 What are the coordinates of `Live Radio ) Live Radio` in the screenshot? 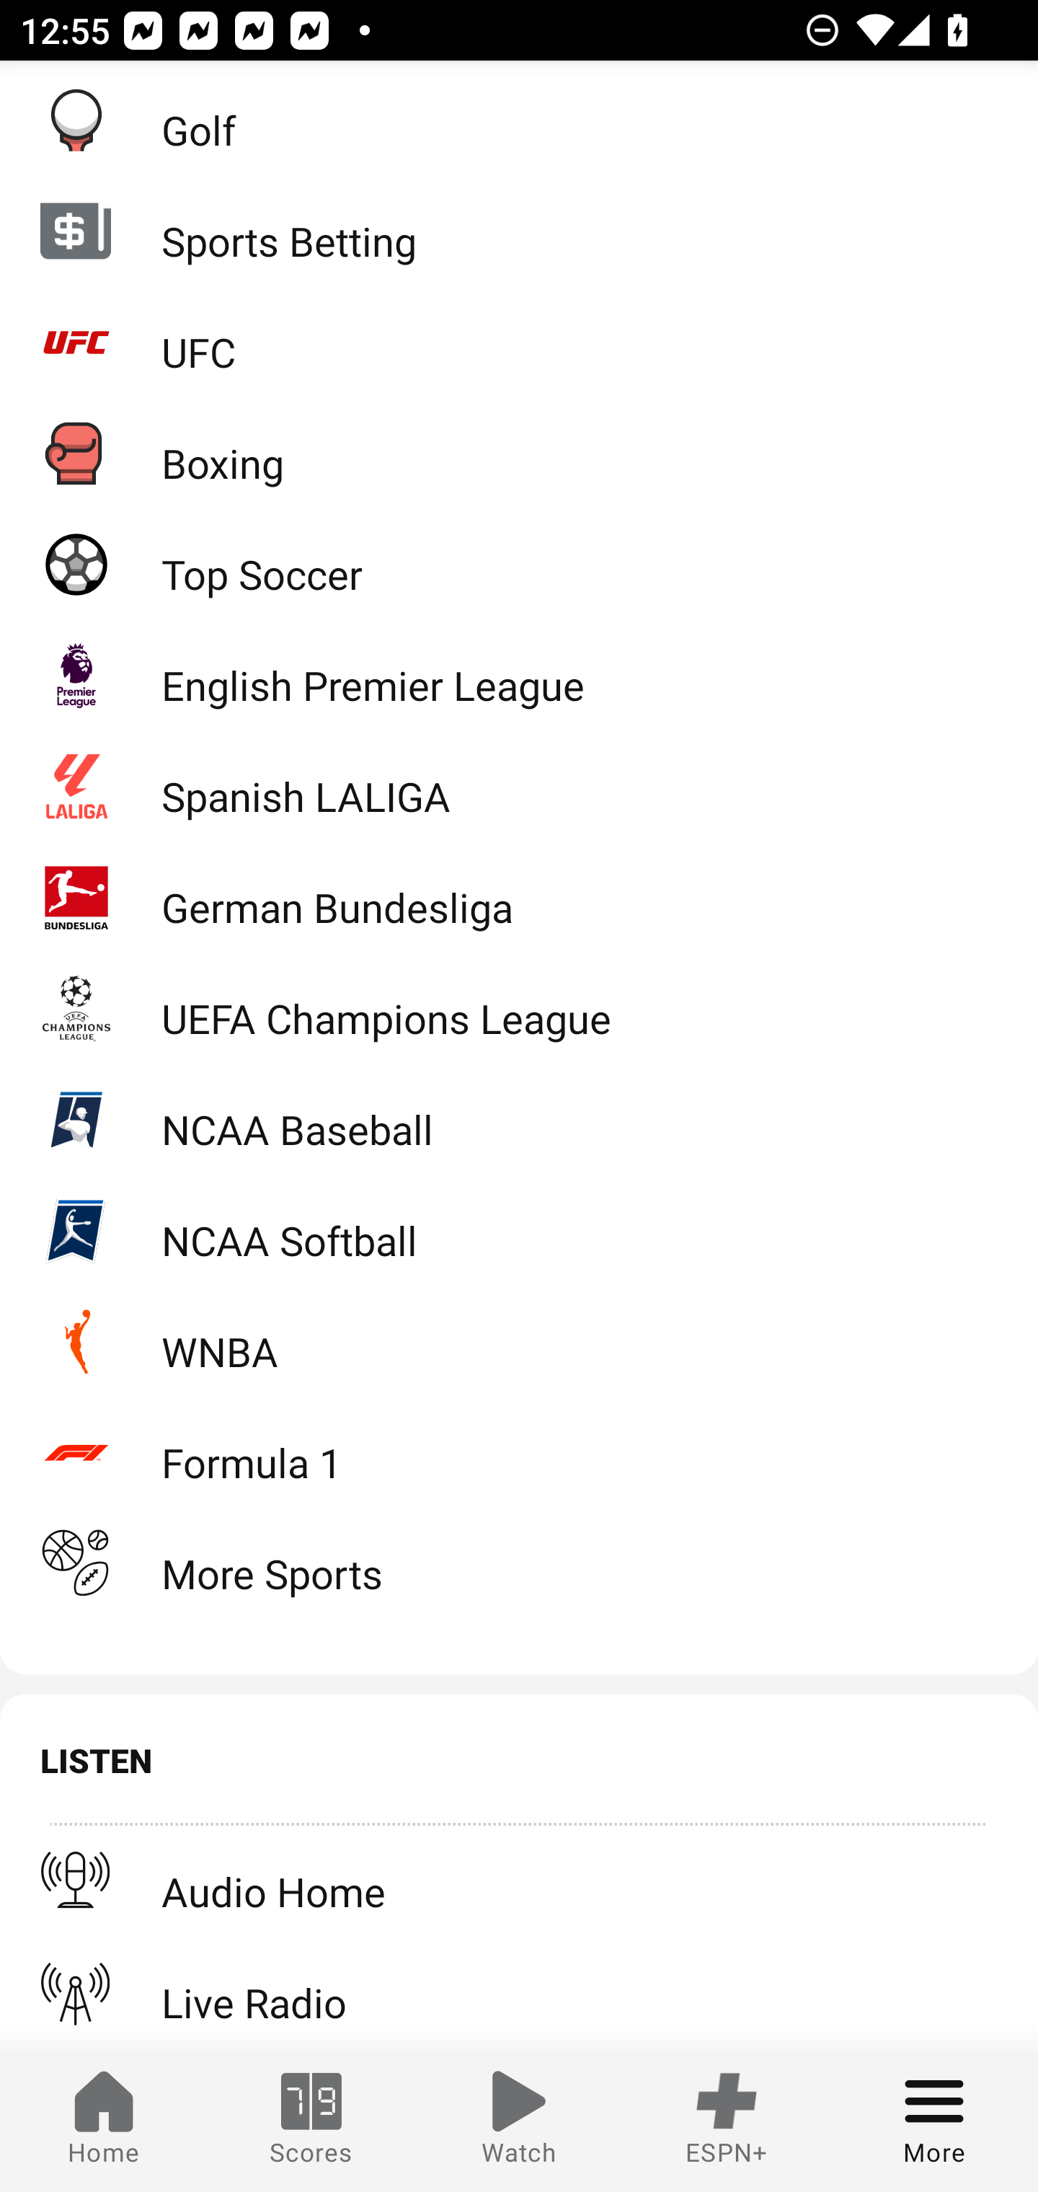 It's located at (519, 1992).